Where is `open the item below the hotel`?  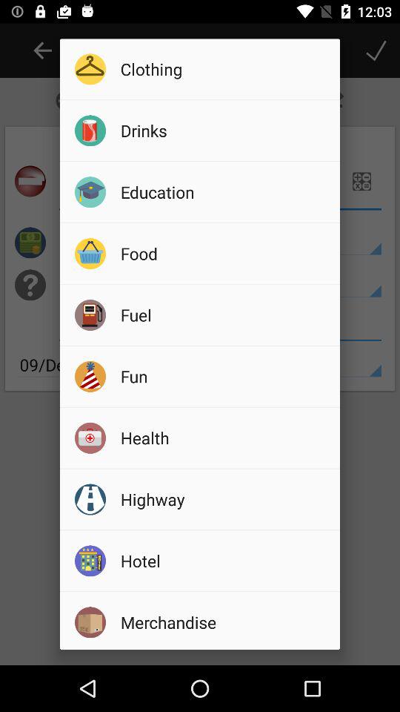 open the item below the hotel is located at coordinates (225, 622).